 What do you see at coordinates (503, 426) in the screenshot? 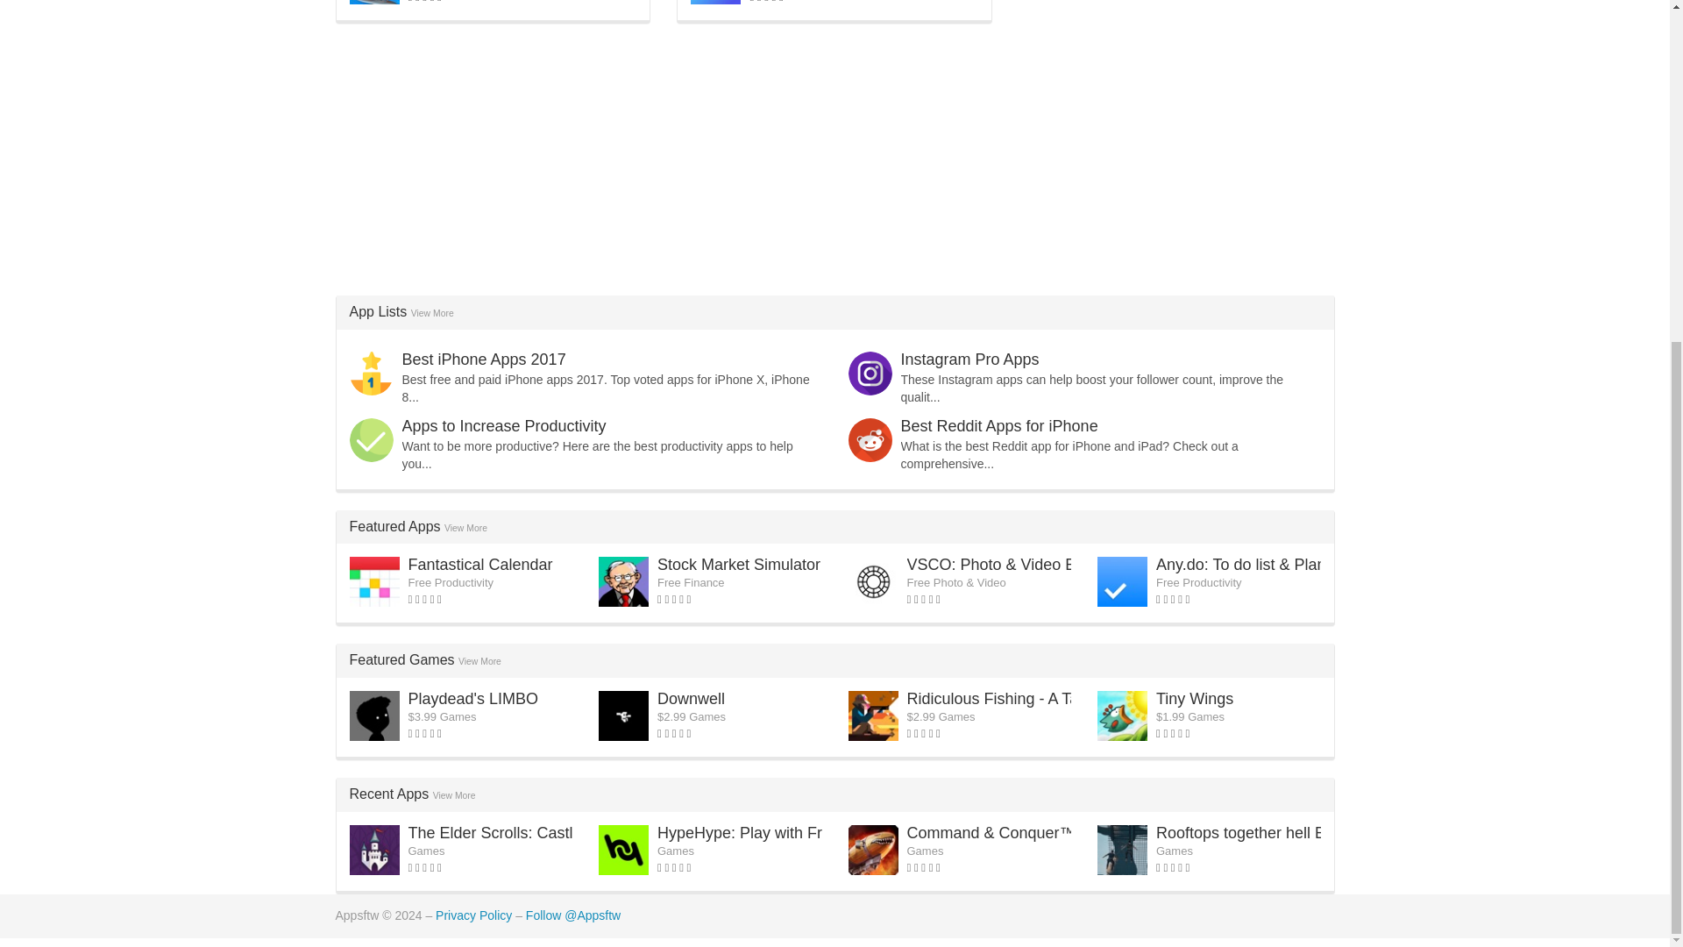
I see `Apps to Increase Productivity` at bounding box center [503, 426].